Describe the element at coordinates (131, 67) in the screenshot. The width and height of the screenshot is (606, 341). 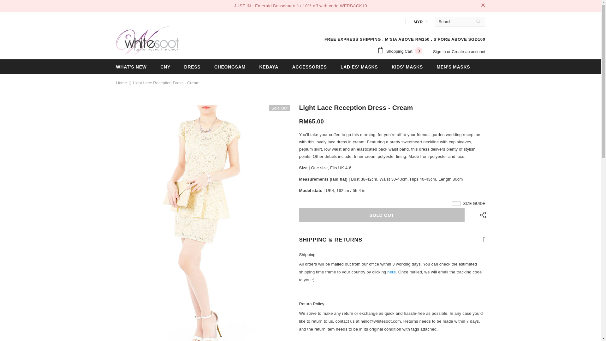
I see `WHAT'S NEW` at that location.